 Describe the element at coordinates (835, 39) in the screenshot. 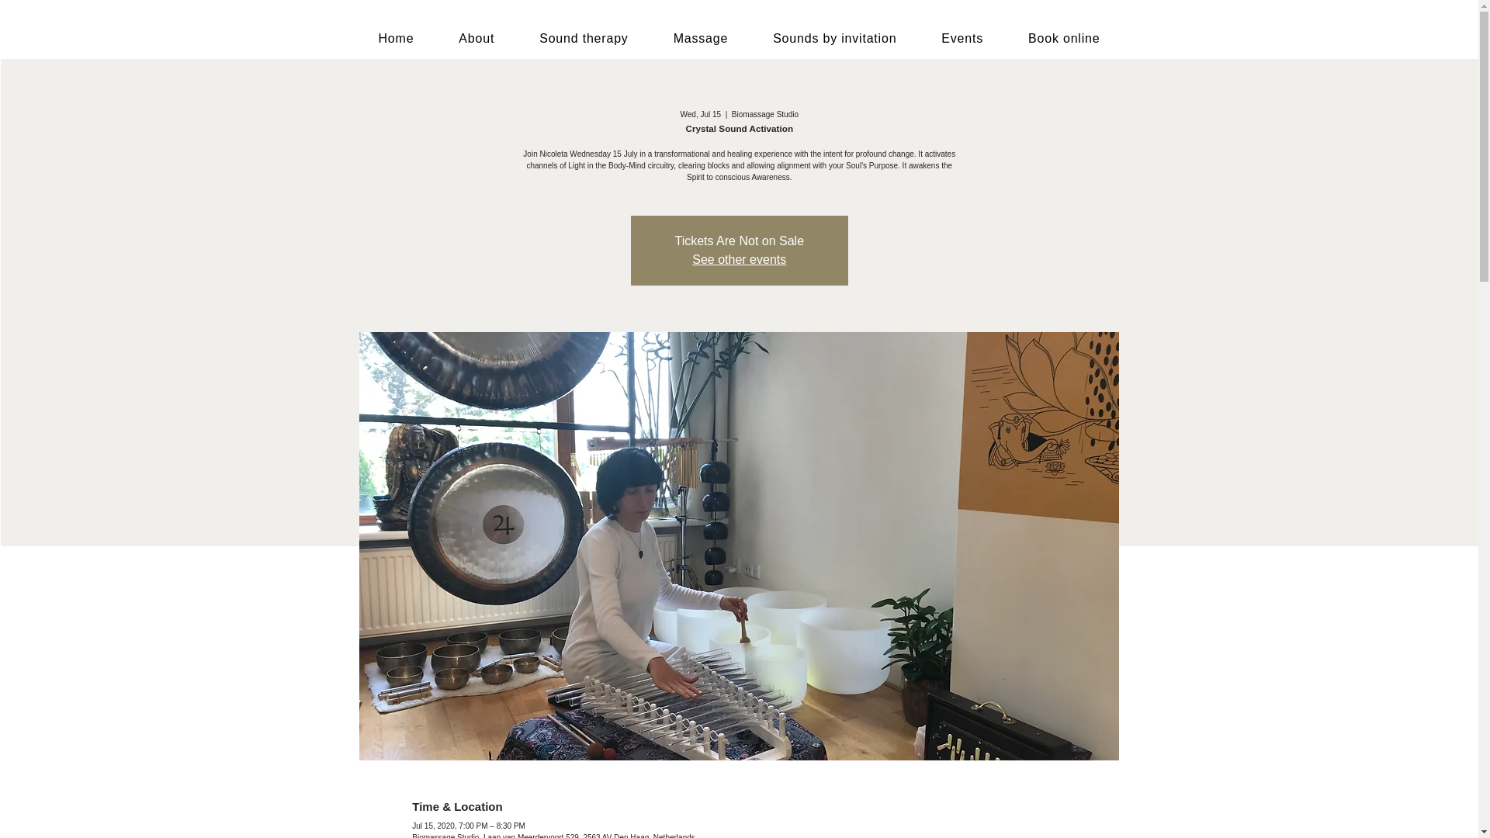

I see `Sounds by invitation` at that location.